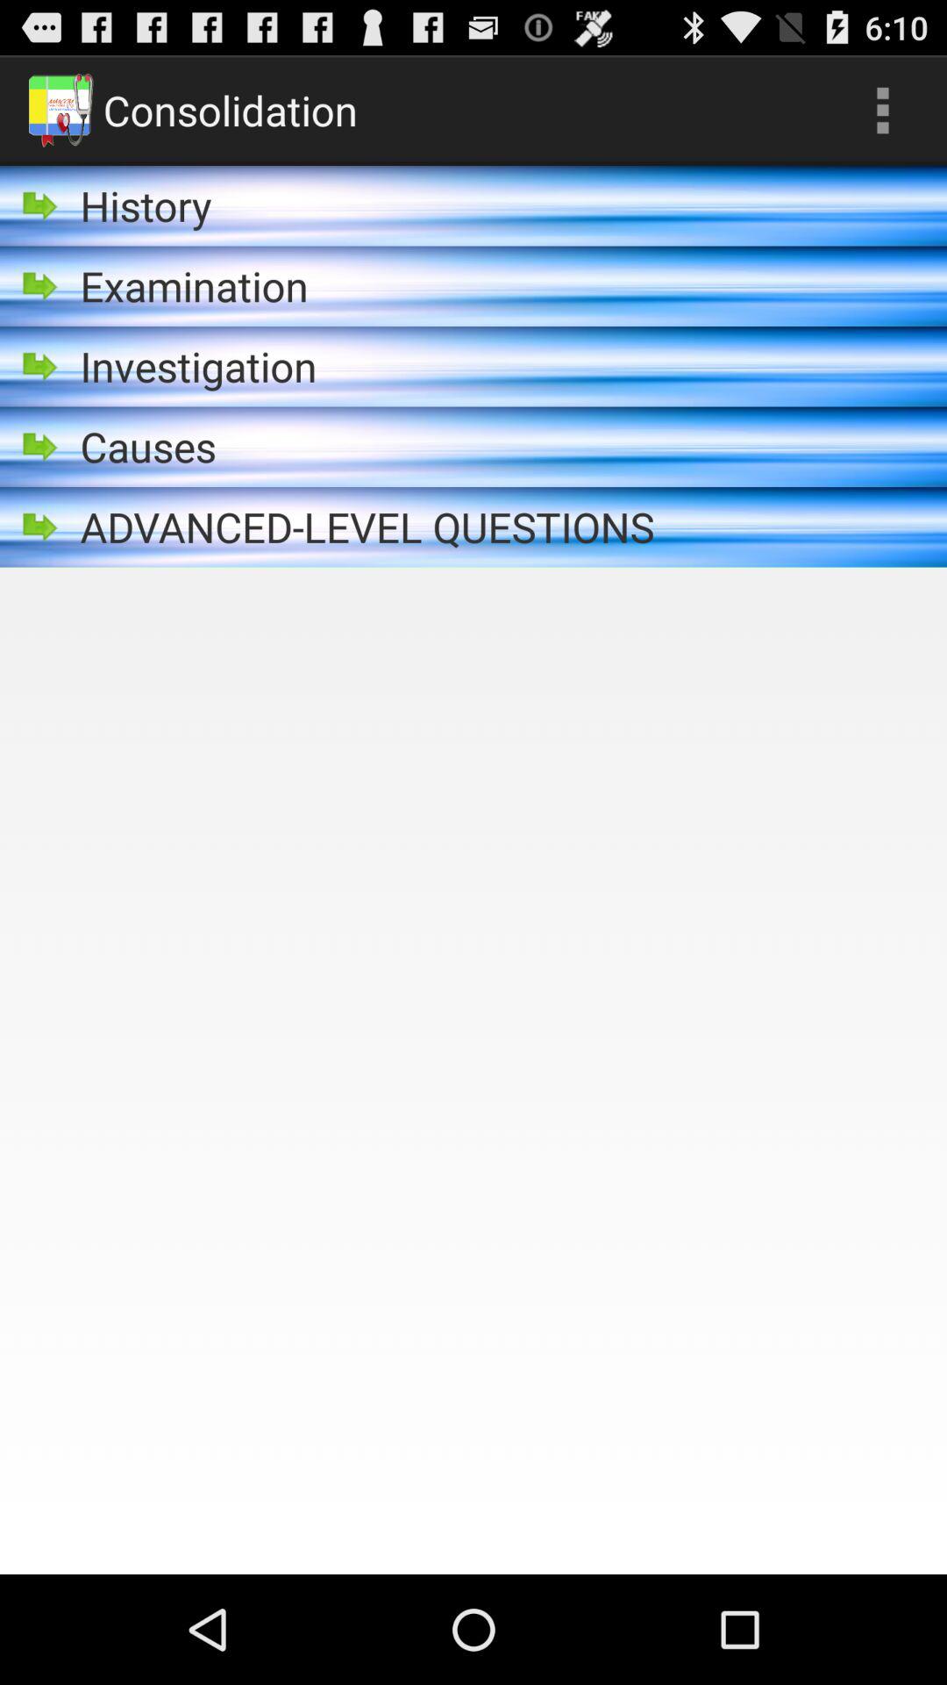  Describe the element at coordinates (882, 111) in the screenshot. I see `turn off the icon at the top right corner` at that location.